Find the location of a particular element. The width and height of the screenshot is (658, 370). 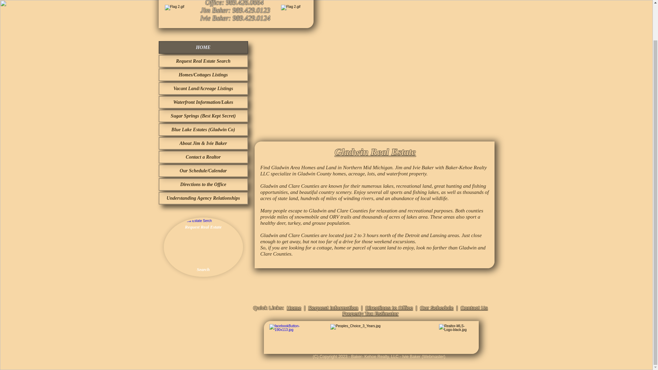

Baker-Kehoe Realty LLC, Gladwin MI is located at coordinates (461, 9).